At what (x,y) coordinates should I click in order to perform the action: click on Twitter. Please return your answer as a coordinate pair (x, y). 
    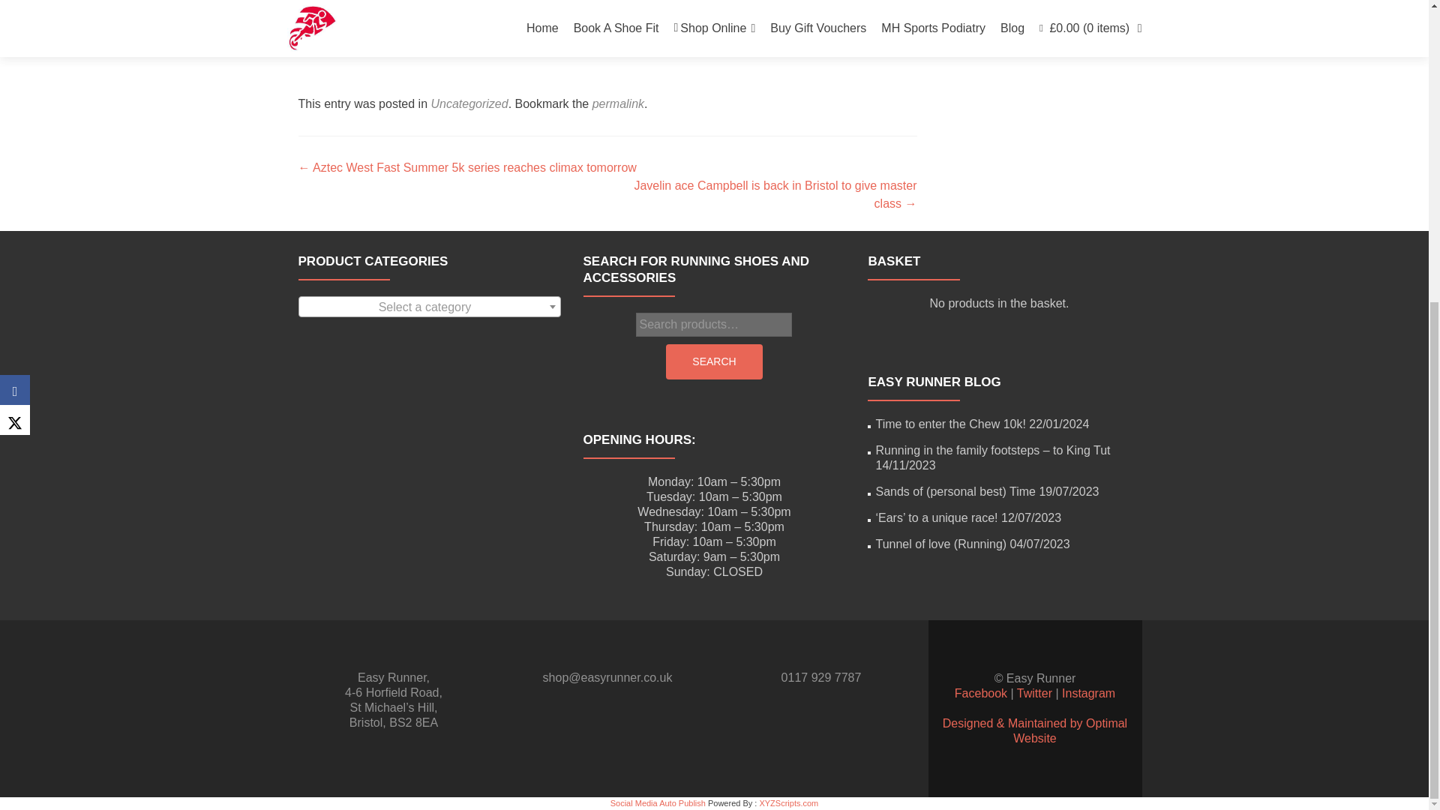
    Looking at the image, I should click on (1034, 693).